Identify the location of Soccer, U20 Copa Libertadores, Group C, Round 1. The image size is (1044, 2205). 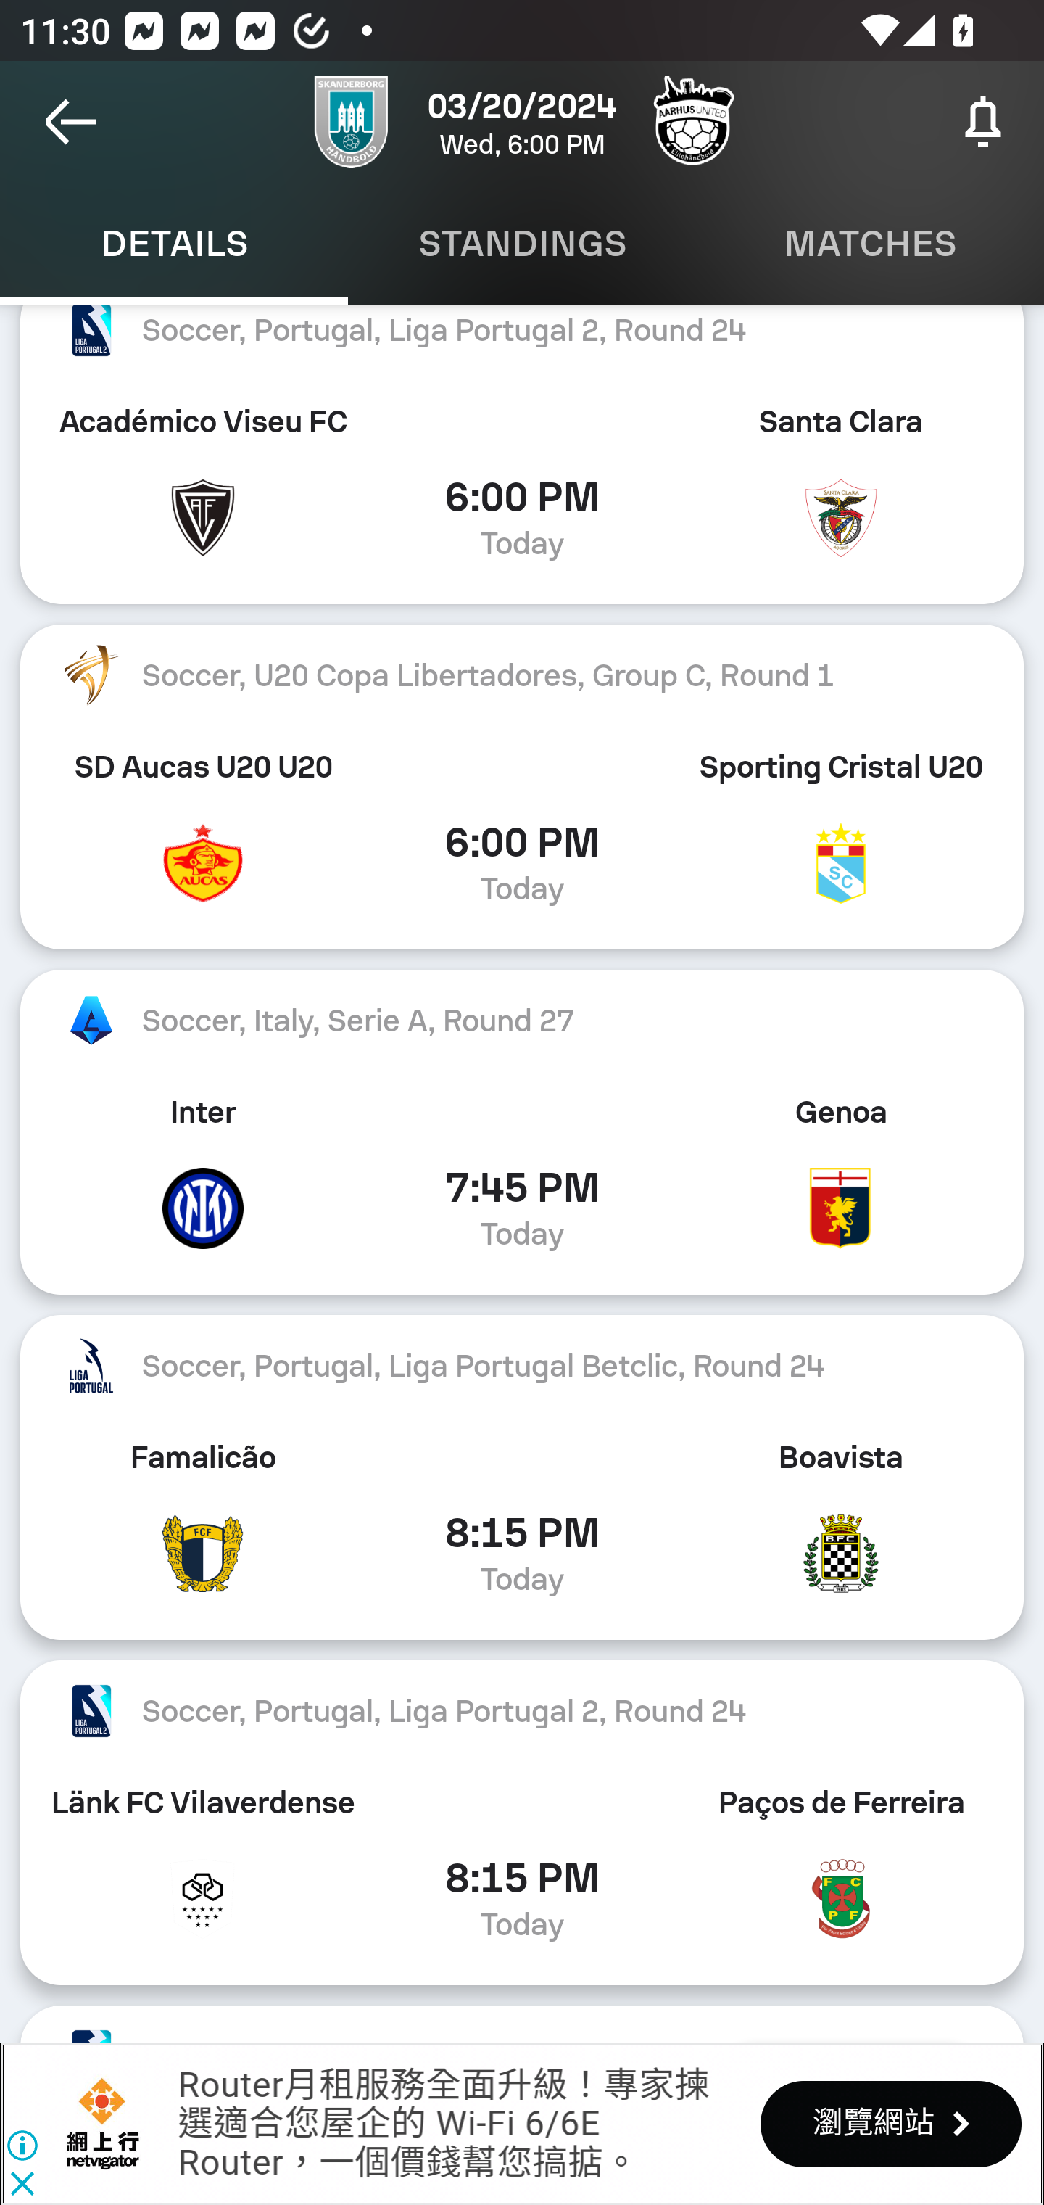
(522, 675).